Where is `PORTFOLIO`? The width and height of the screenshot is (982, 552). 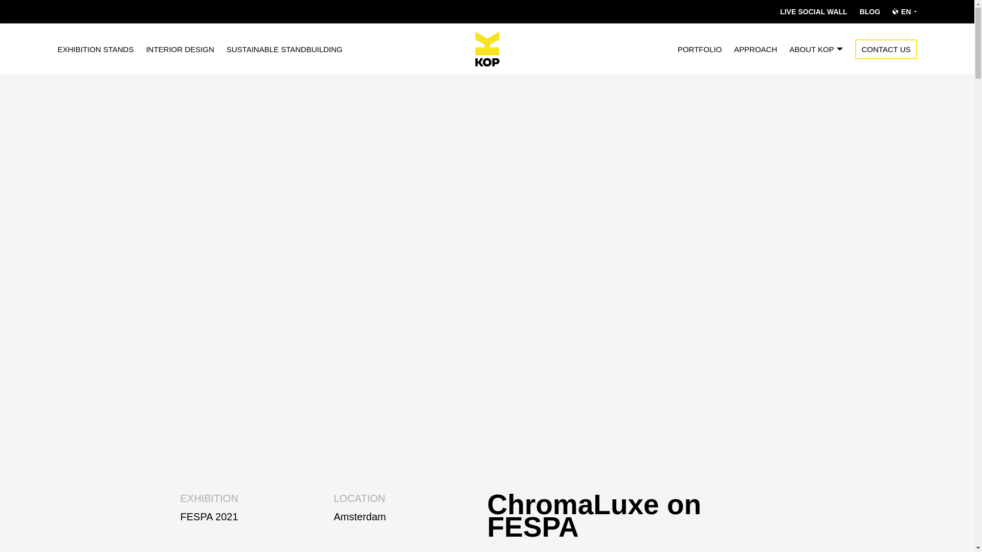 PORTFOLIO is located at coordinates (700, 48).